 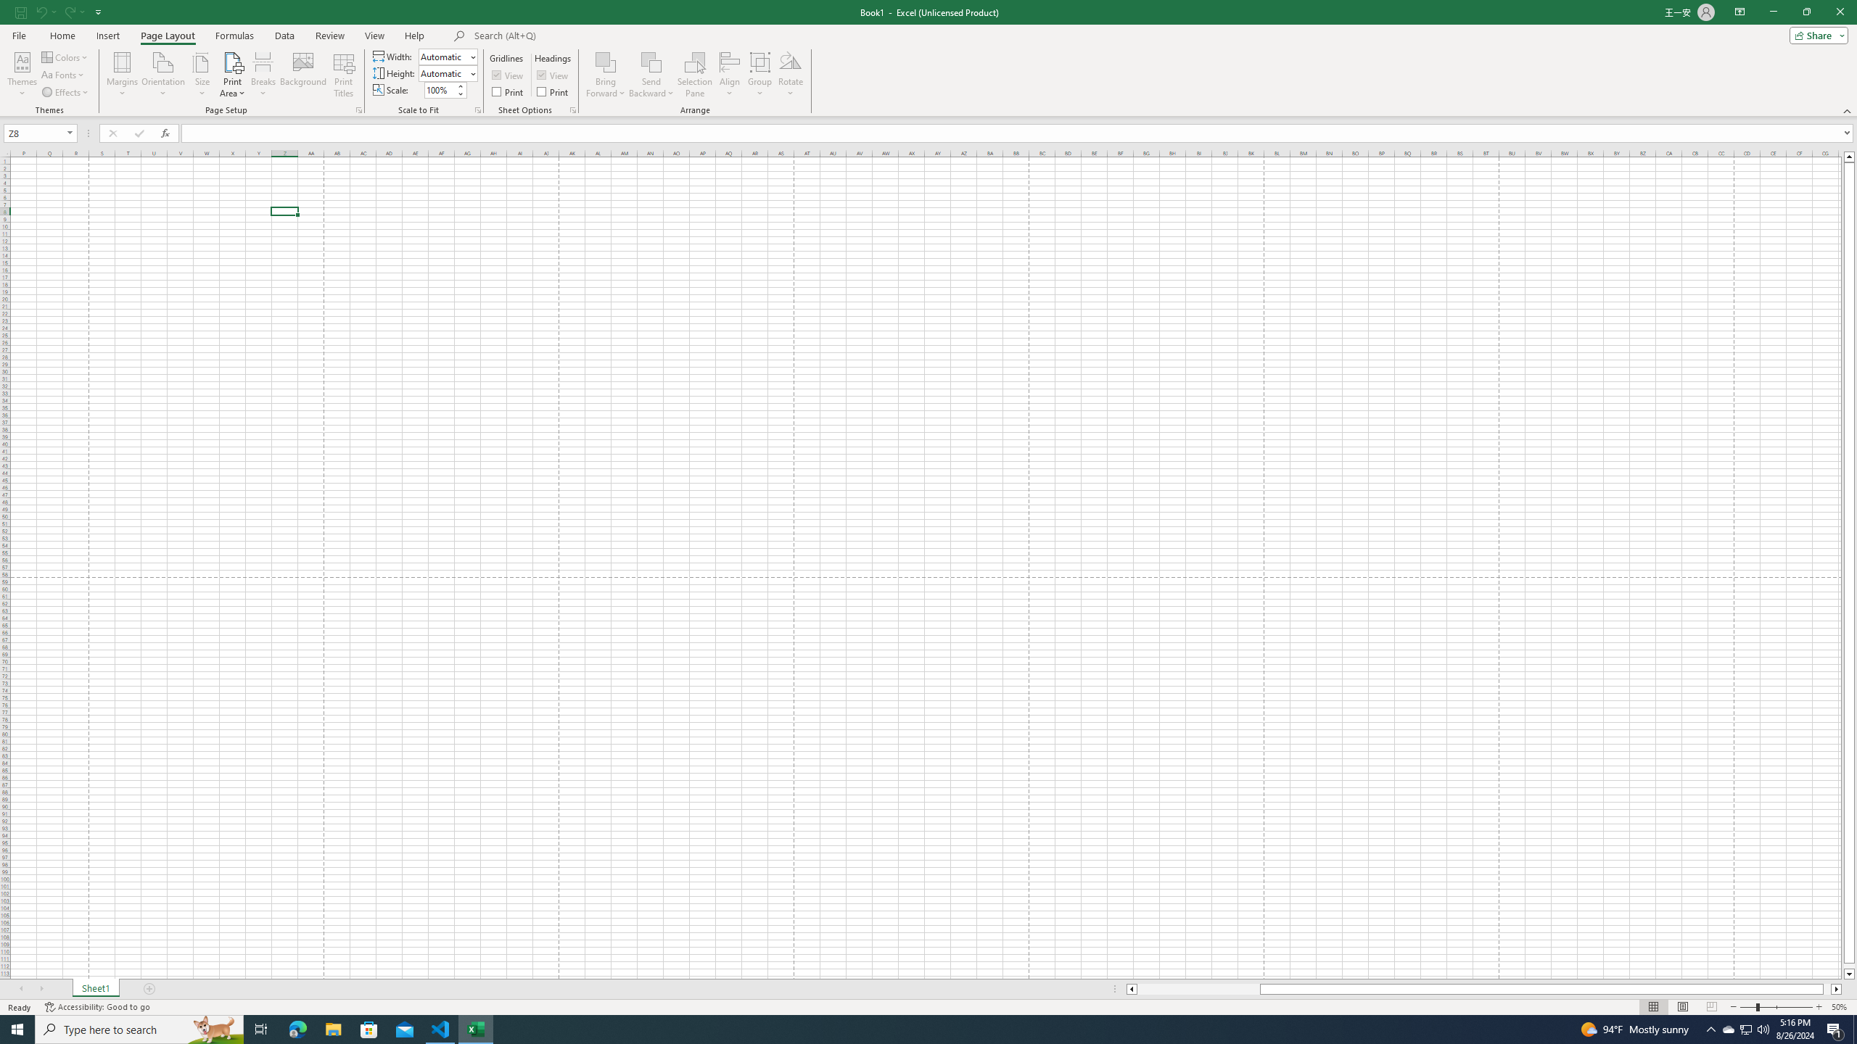 I want to click on Scroll Left, so click(x=21, y=989).